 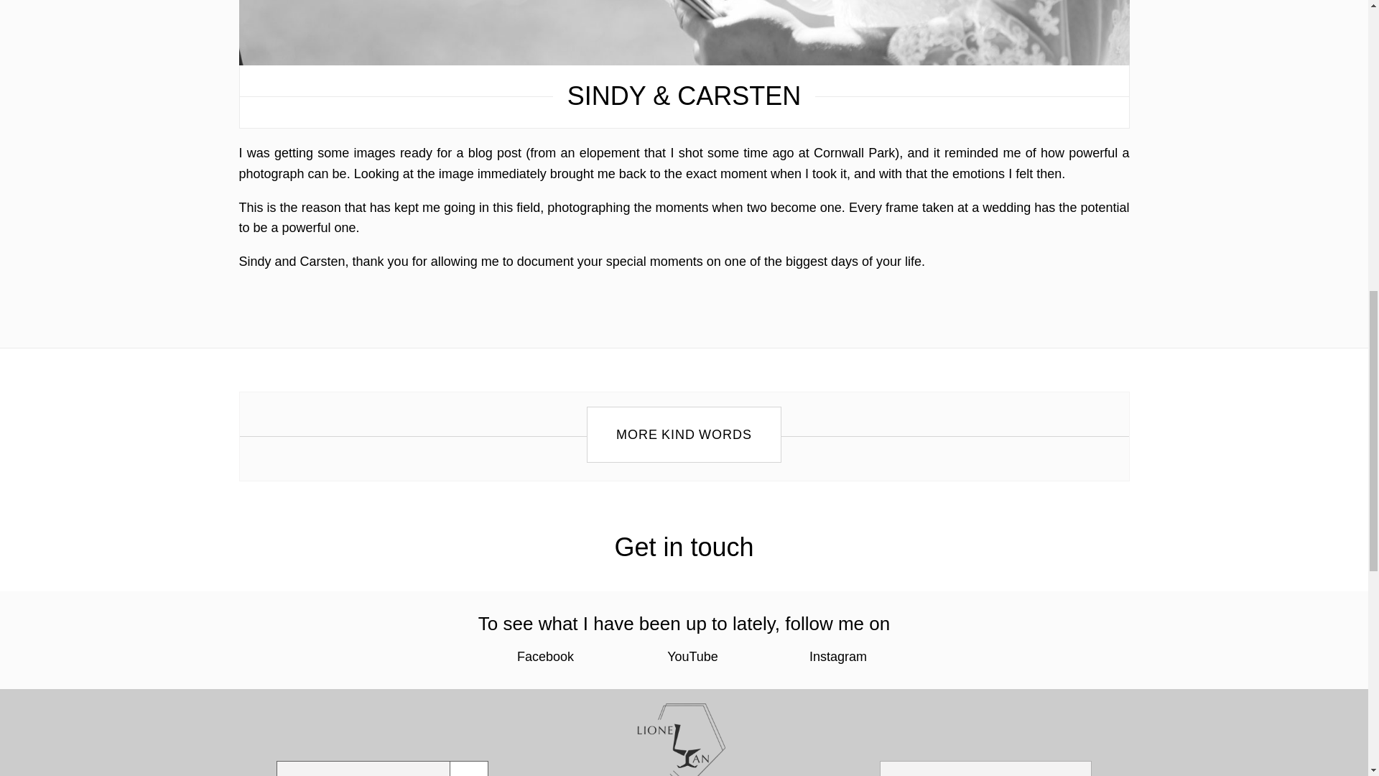 I want to click on CHECK AVAILABILITY, so click(x=985, y=769).